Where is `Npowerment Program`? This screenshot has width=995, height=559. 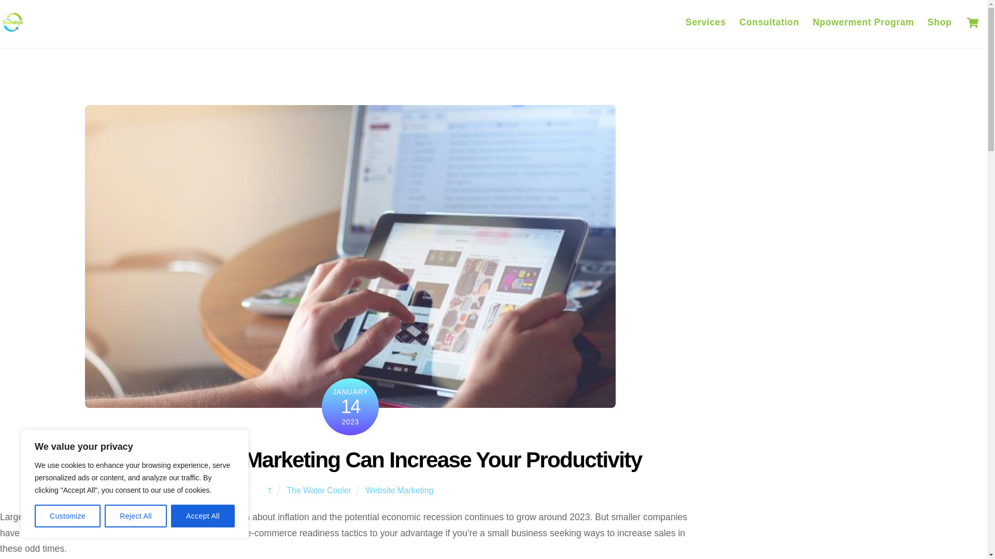
Npowerment Program is located at coordinates (863, 23).